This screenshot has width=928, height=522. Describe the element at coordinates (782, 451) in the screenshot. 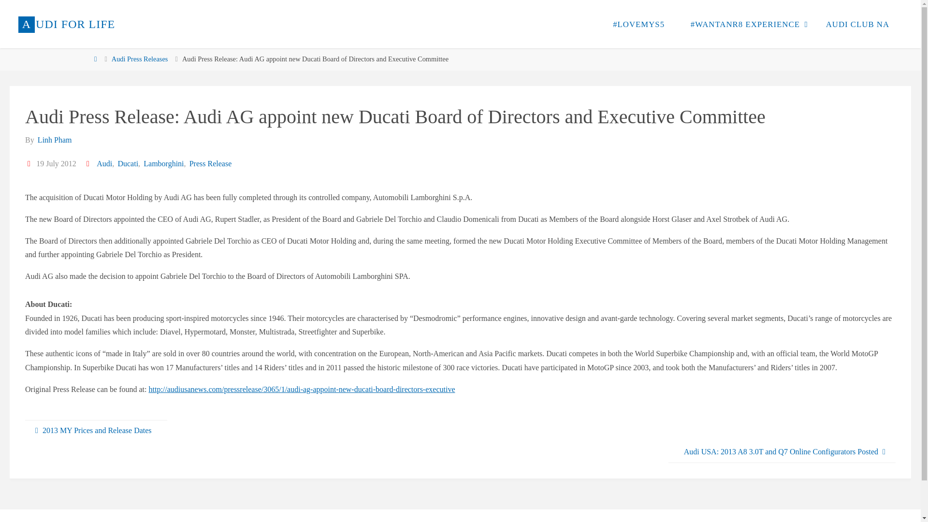

I see `Audi USA: 2013 A8 3.0T and Q7 Online Configurators Posted` at that location.